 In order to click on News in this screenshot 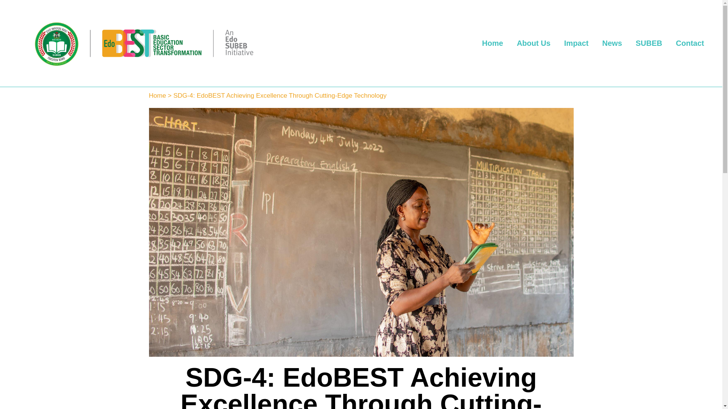, I will do `click(612, 43)`.